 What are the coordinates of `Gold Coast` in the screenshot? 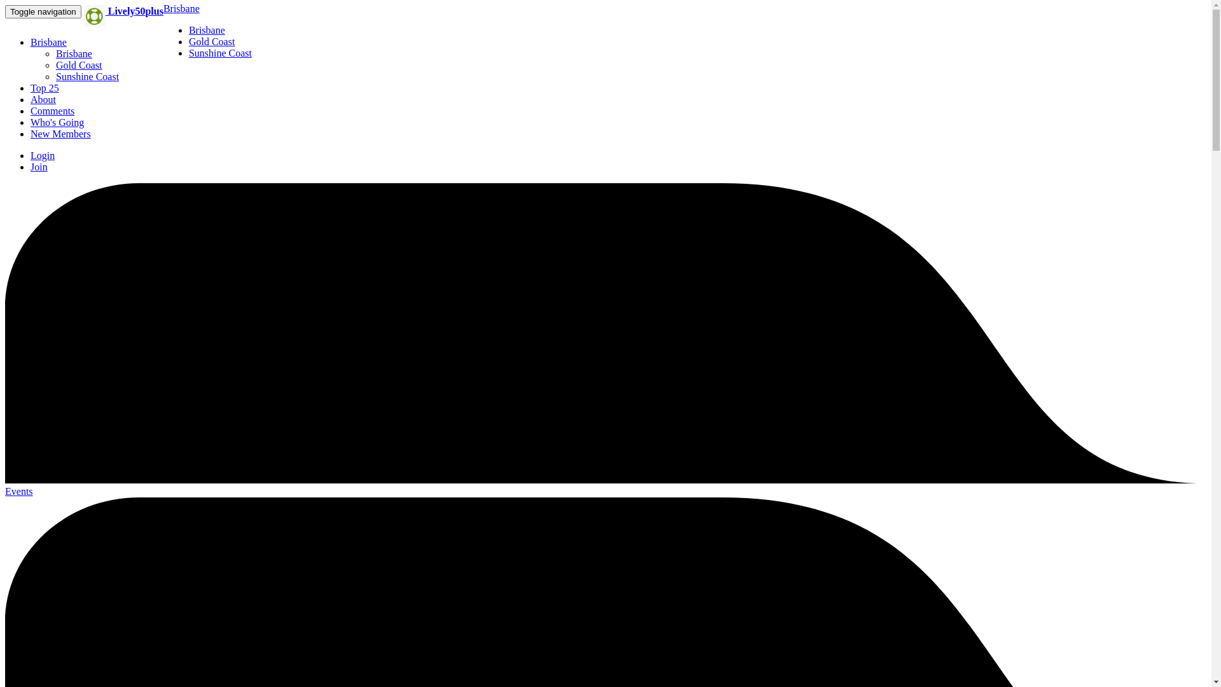 It's located at (212, 42).